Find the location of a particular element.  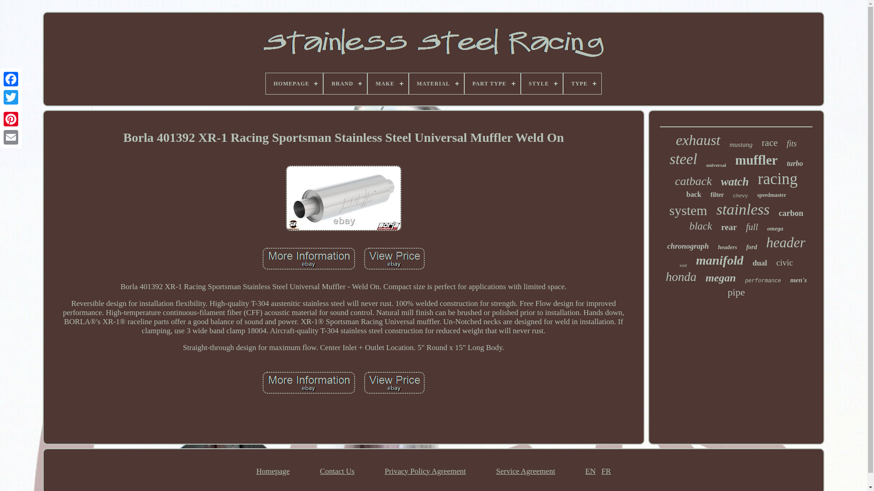

BRAND is located at coordinates (345, 84).